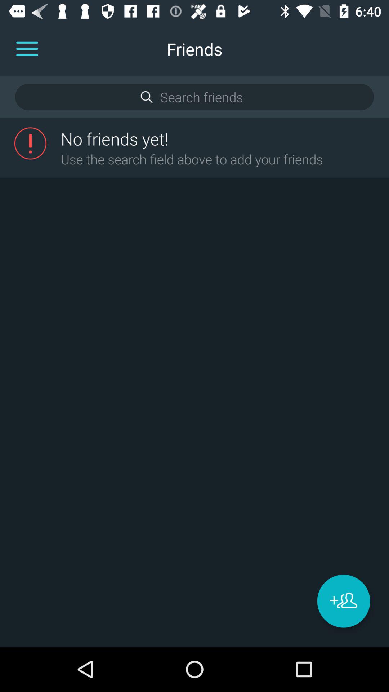 The image size is (389, 692). I want to click on search friends field, so click(194, 97).